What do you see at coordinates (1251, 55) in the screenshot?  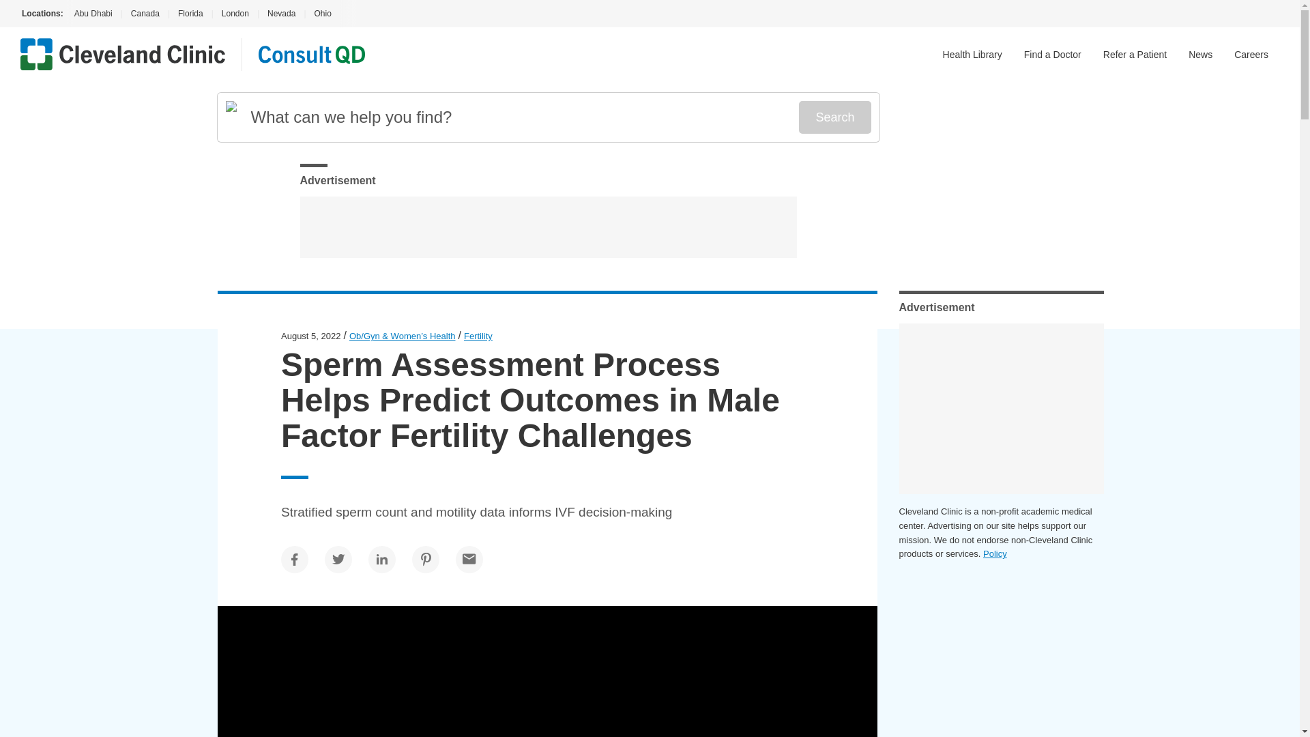 I see `Careers` at bounding box center [1251, 55].